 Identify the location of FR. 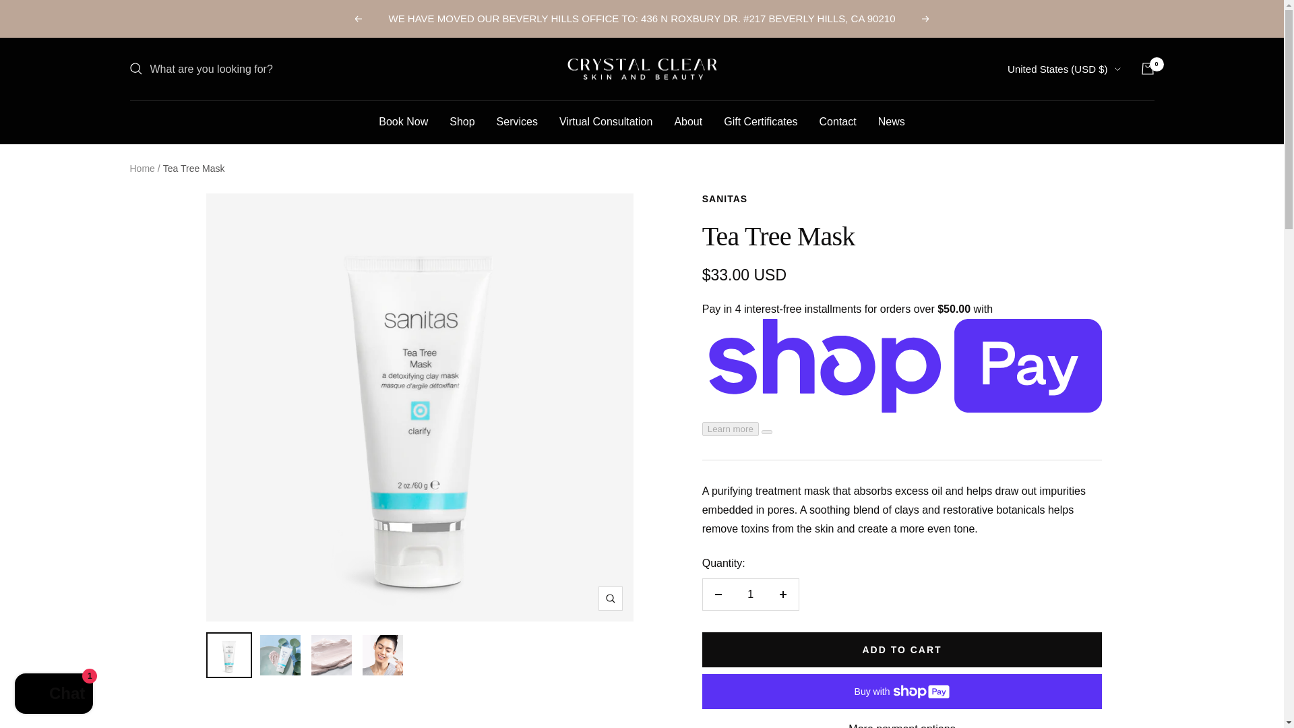
(1025, 280).